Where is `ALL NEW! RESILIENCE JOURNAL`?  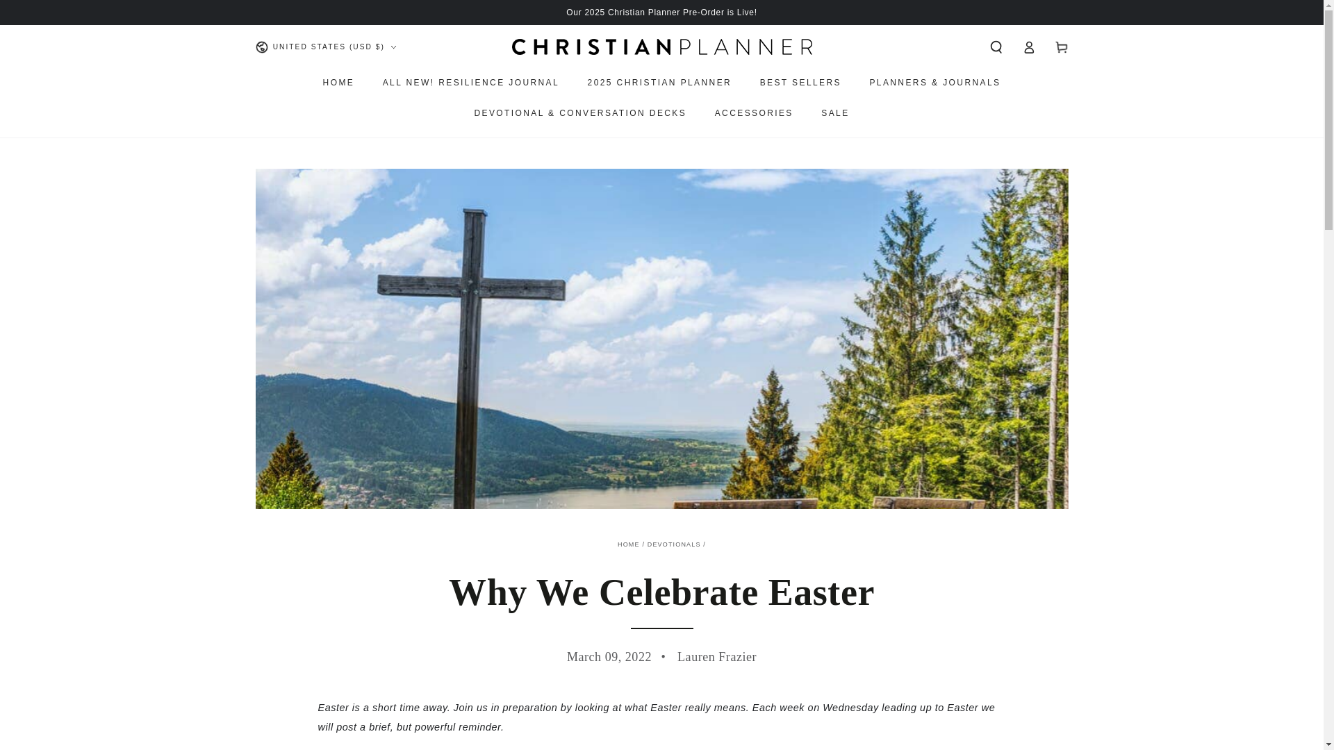
ALL NEW! RESILIENCE JOURNAL is located at coordinates (470, 83).